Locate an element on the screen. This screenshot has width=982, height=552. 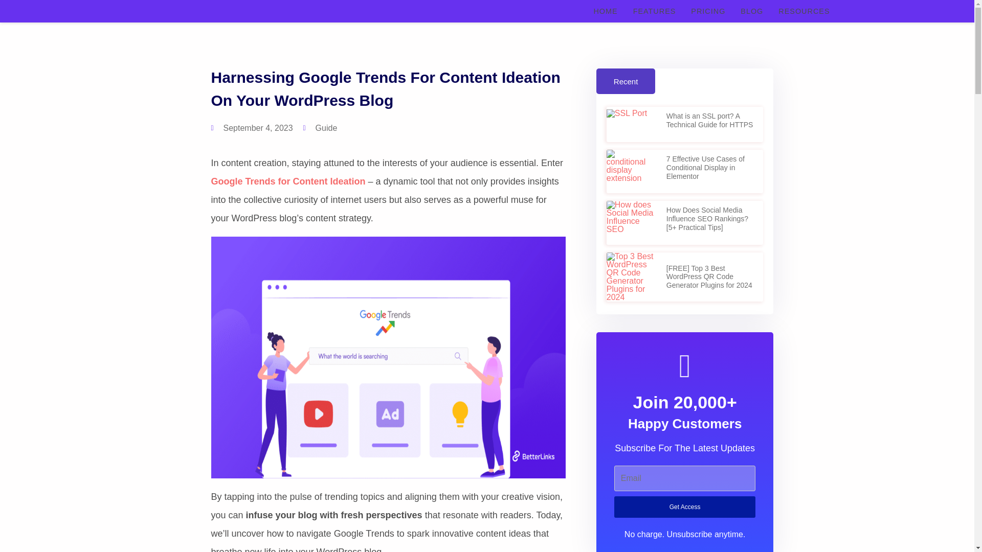
September 4, 2023 is located at coordinates (252, 128).